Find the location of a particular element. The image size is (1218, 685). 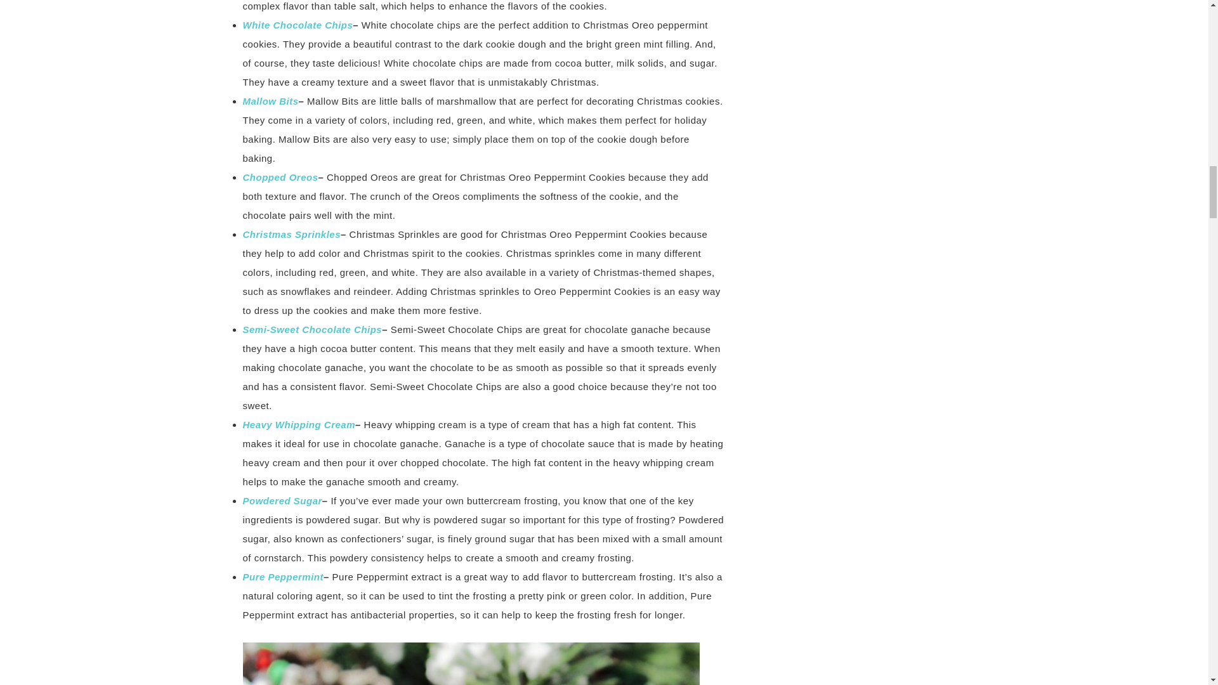

Christmas Sprinkles is located at coordinates (292, 234).